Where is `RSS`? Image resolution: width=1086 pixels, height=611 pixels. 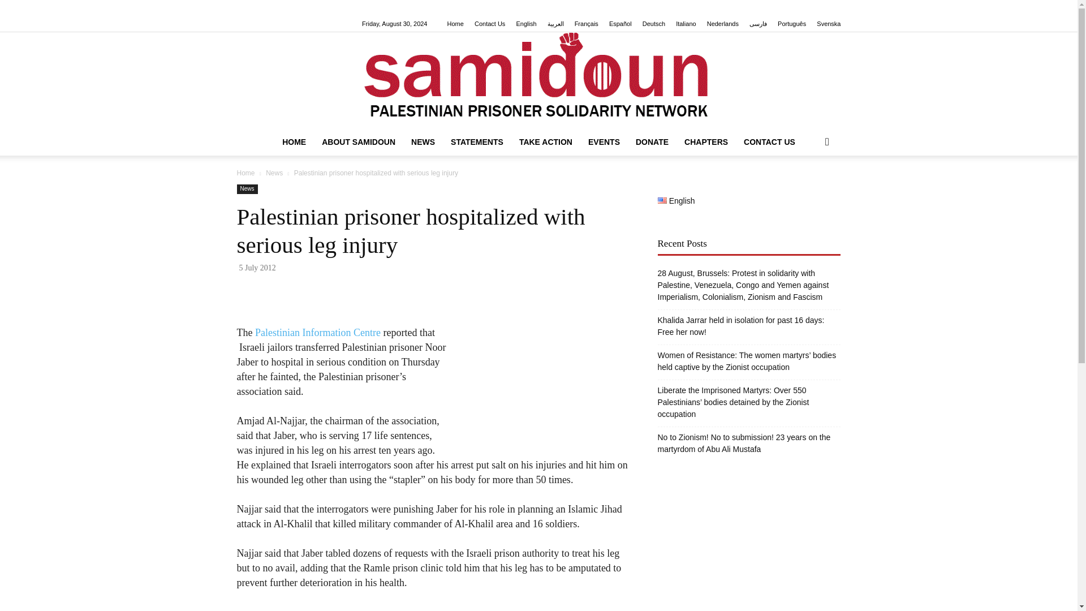 RSS is located at coordinates (301, 8).